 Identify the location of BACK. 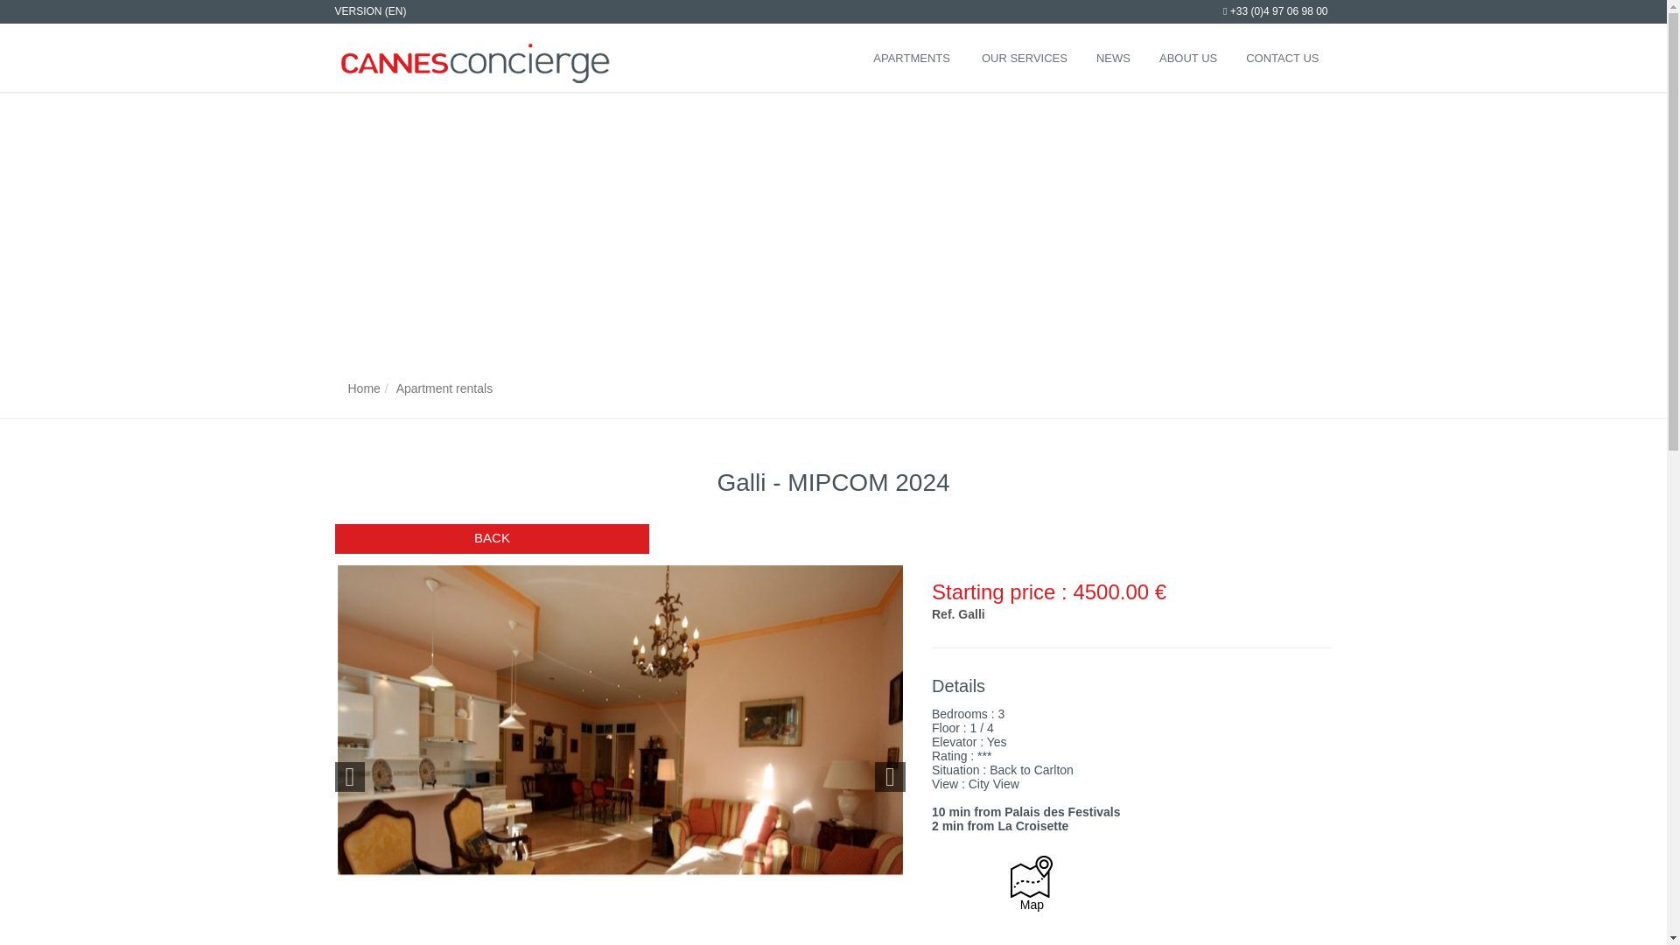
(492, 539).